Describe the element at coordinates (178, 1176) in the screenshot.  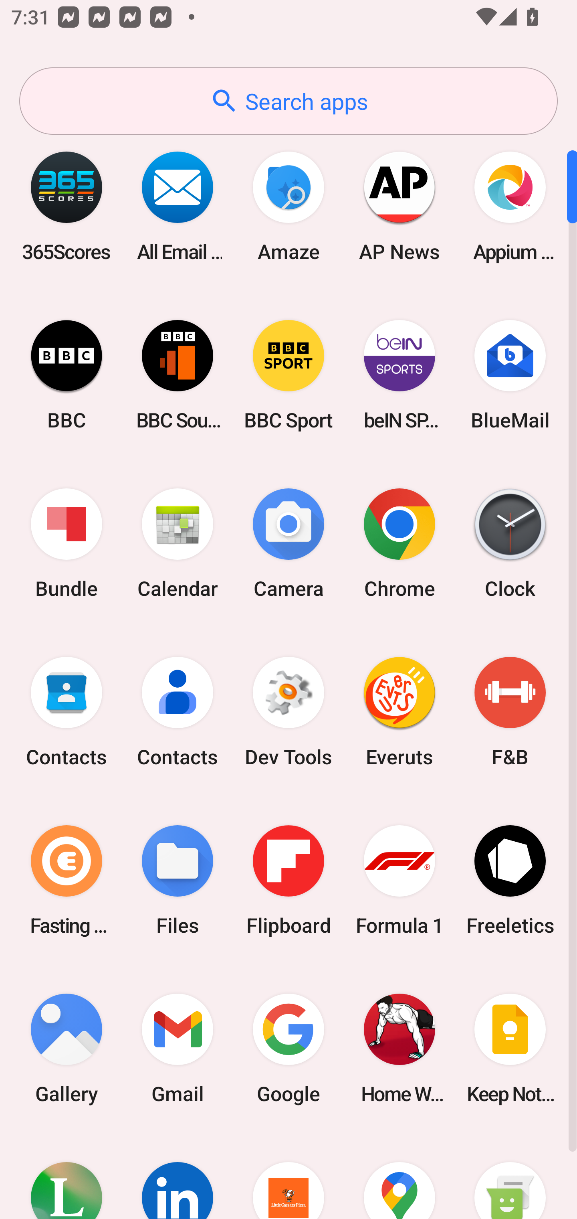
I see `LinkedIn` at that location.